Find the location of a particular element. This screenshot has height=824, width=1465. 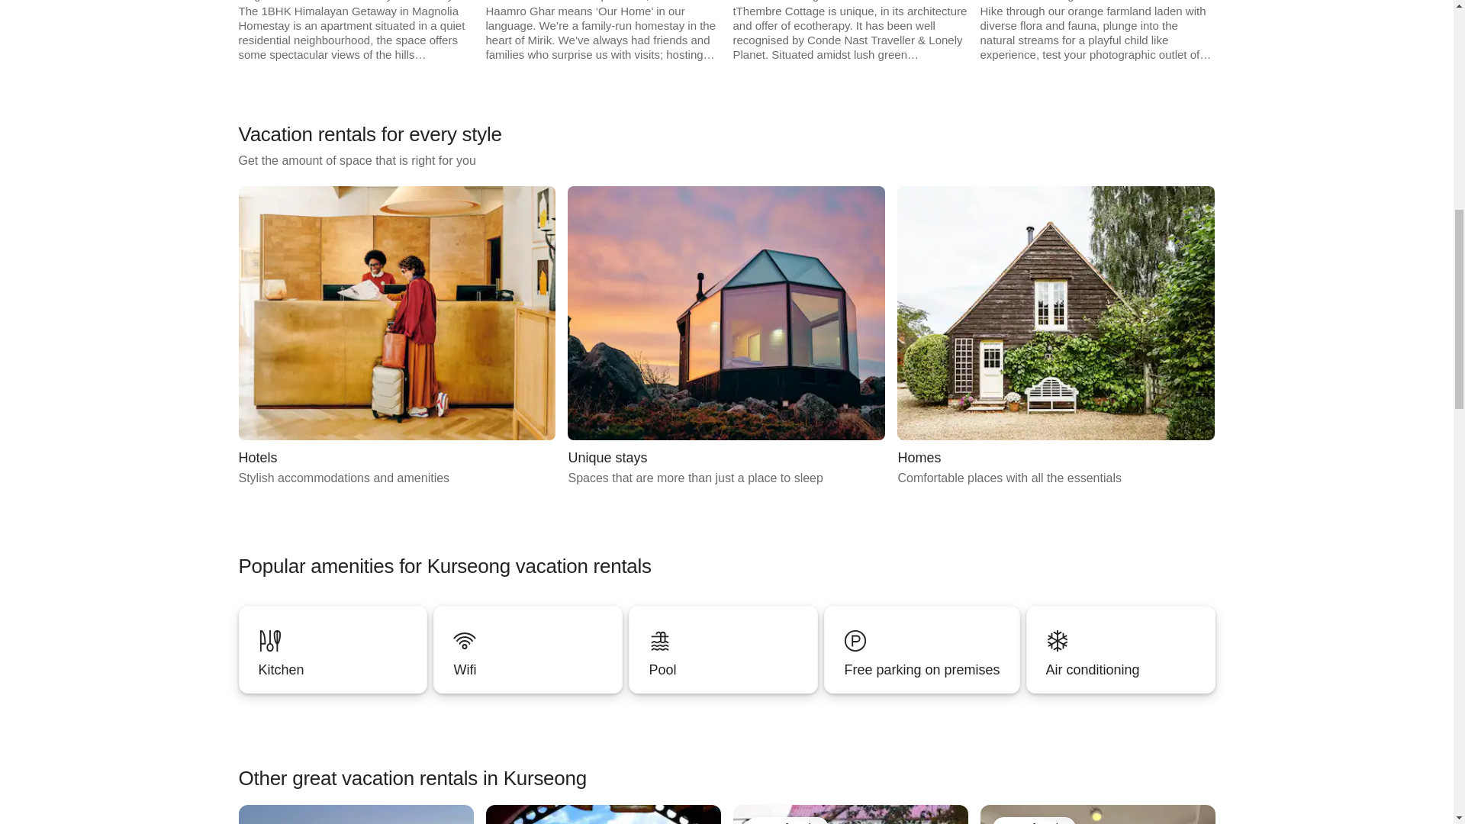

Free parking on premises is located at coordinates (922, 649).